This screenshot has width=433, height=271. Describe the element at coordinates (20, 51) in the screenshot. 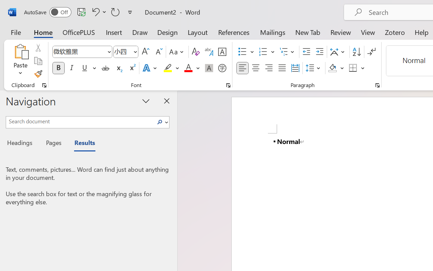

I see `Paste` at that location.